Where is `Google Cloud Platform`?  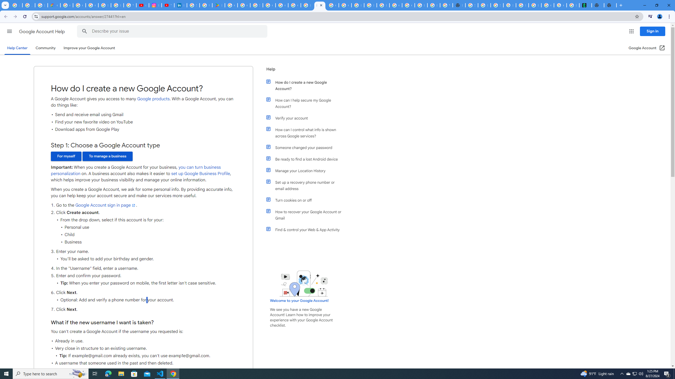 Google Cloud Platform is located at coordinates (396, 5).